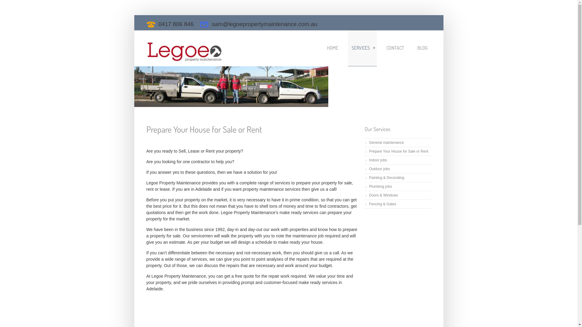 This screenshot has height=327, width=582. I want to click on sam@legoepropertymaintenance.com.au, so click(265, 24).